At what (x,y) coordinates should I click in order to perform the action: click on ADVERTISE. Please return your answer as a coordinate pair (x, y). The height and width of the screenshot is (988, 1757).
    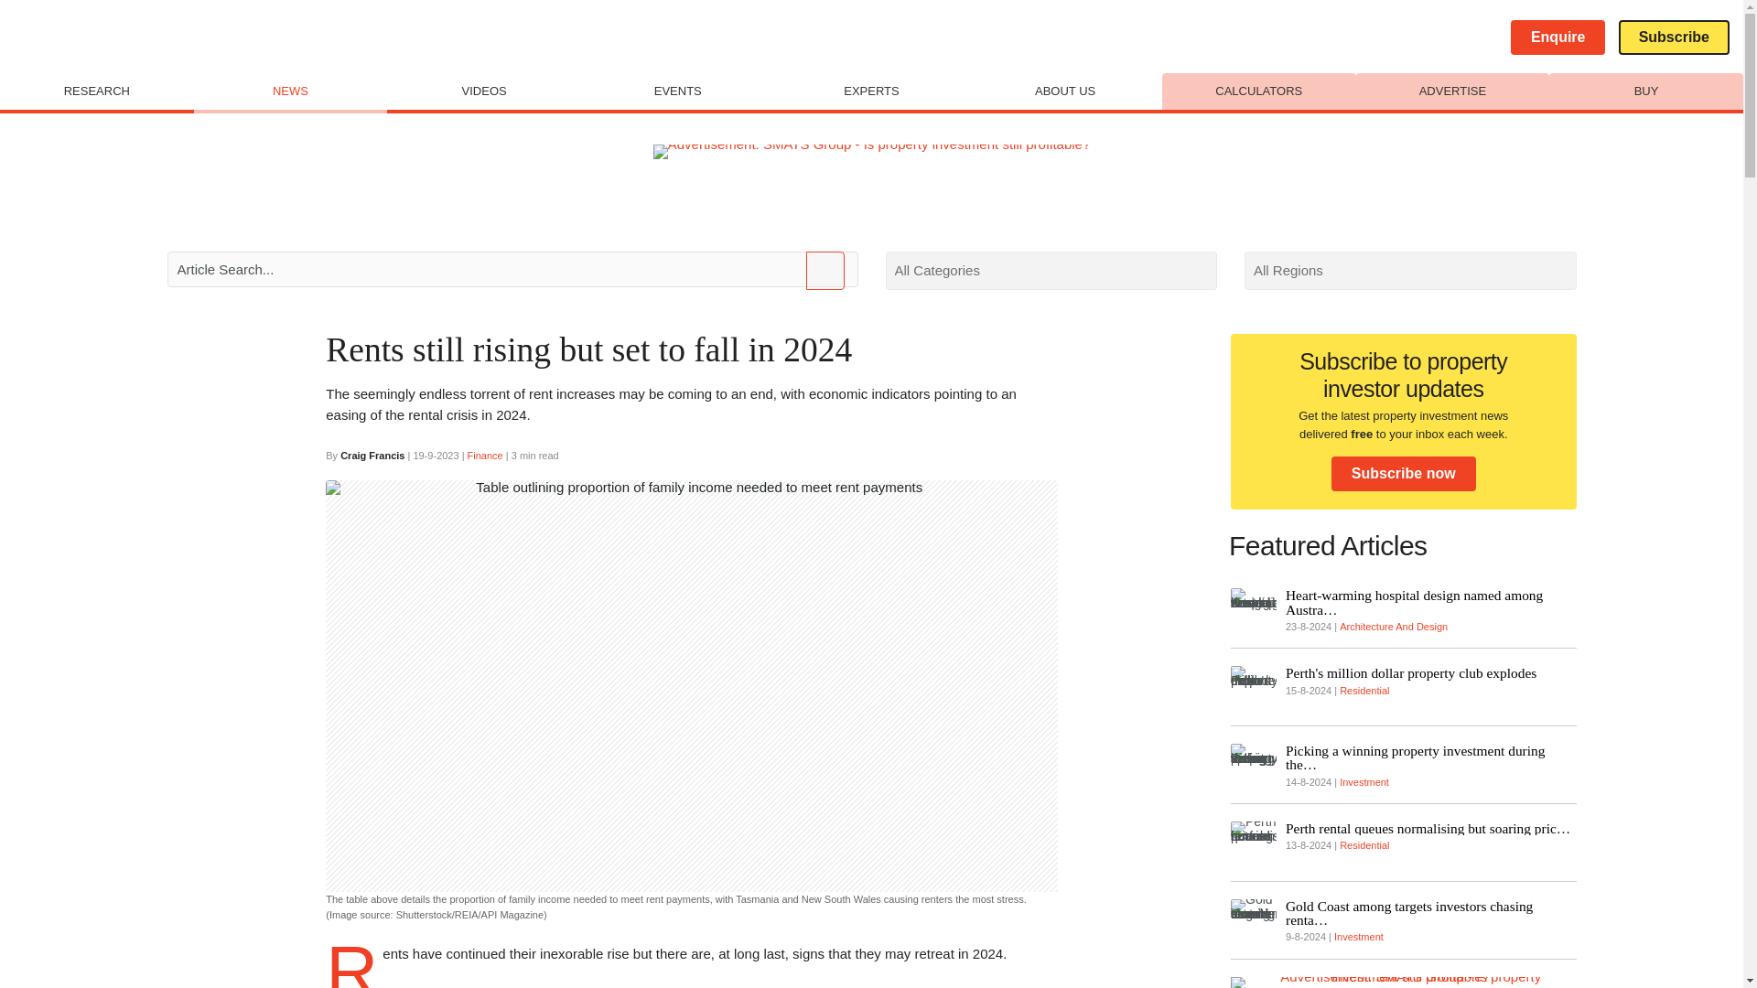
    Looking at the image, I should click on (1453, 91).